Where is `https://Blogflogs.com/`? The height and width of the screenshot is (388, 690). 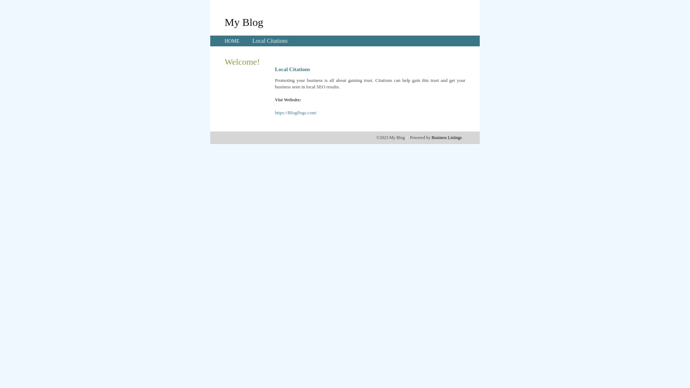
https://Blogflogs.com/ is located at coordinates (296, 113).